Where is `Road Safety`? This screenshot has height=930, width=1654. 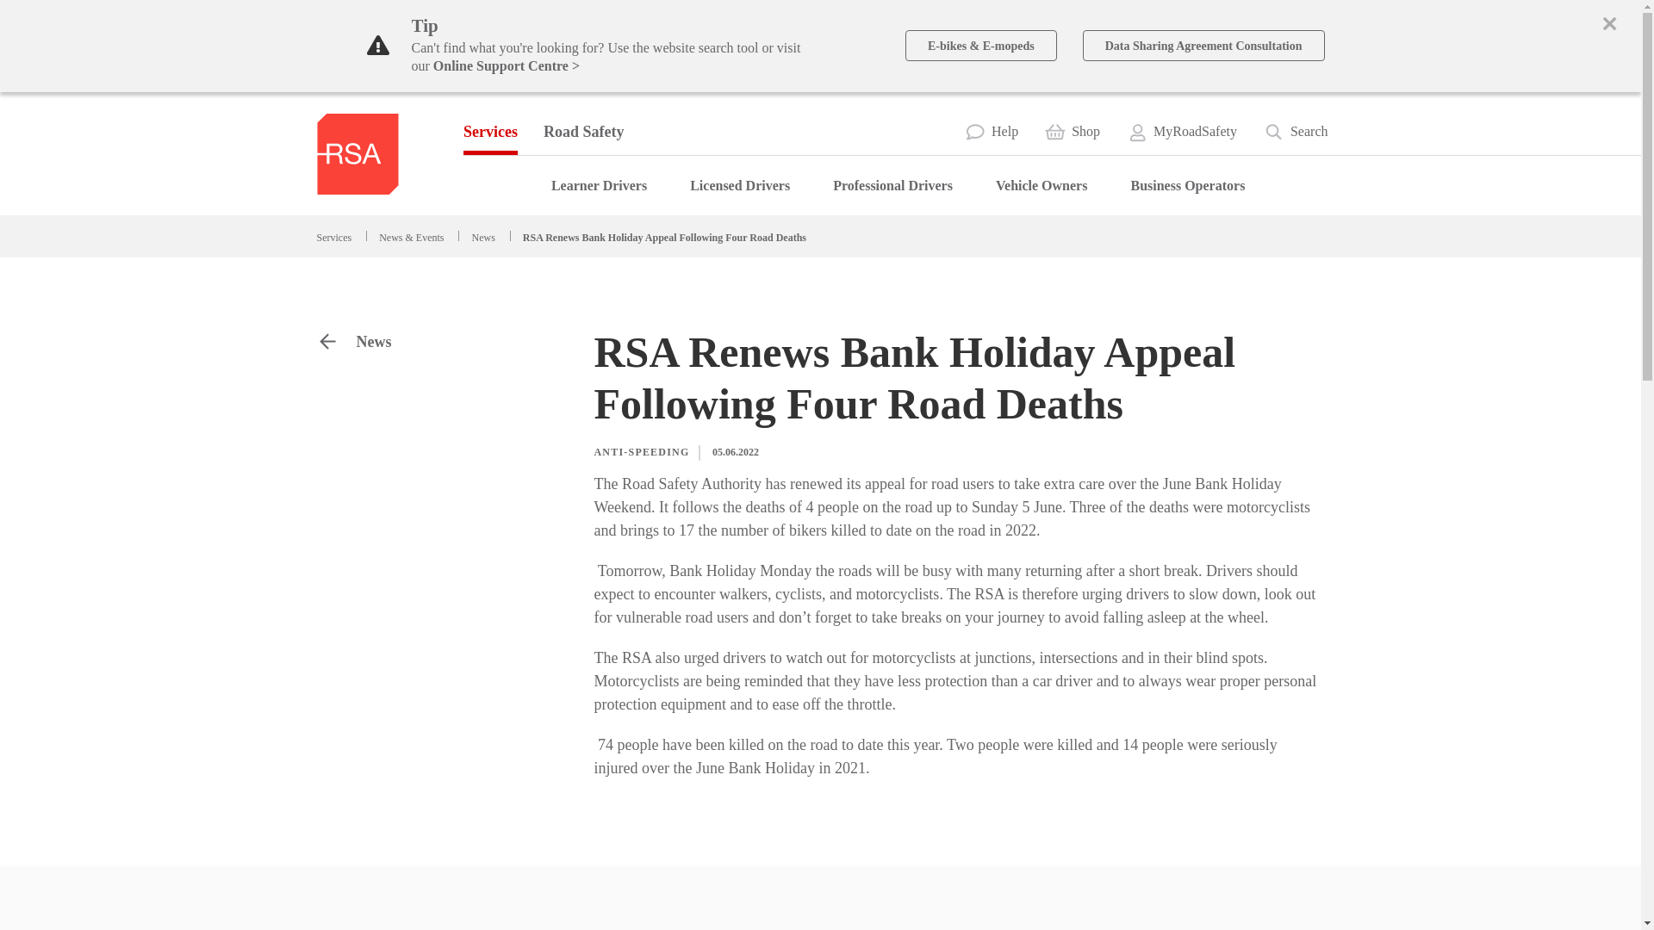 Road Safety is located at coordinates (584, 132).